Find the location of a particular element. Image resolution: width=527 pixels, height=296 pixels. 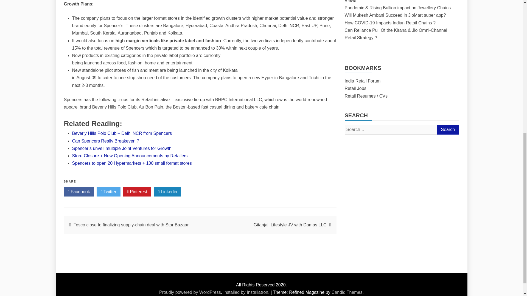

Twitter is located at coordinates (108, 192).